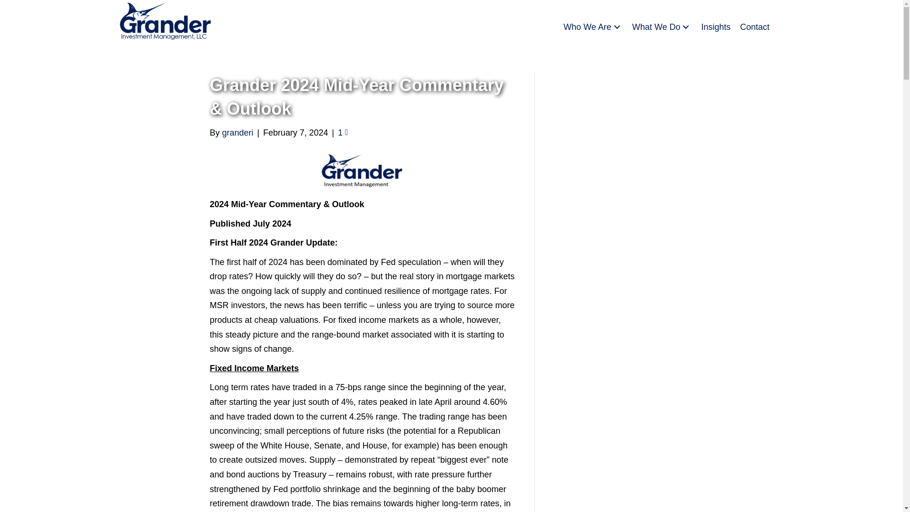 The width and height of the screenshot is (910, 512). I want to click on 1, so click(343, 133).